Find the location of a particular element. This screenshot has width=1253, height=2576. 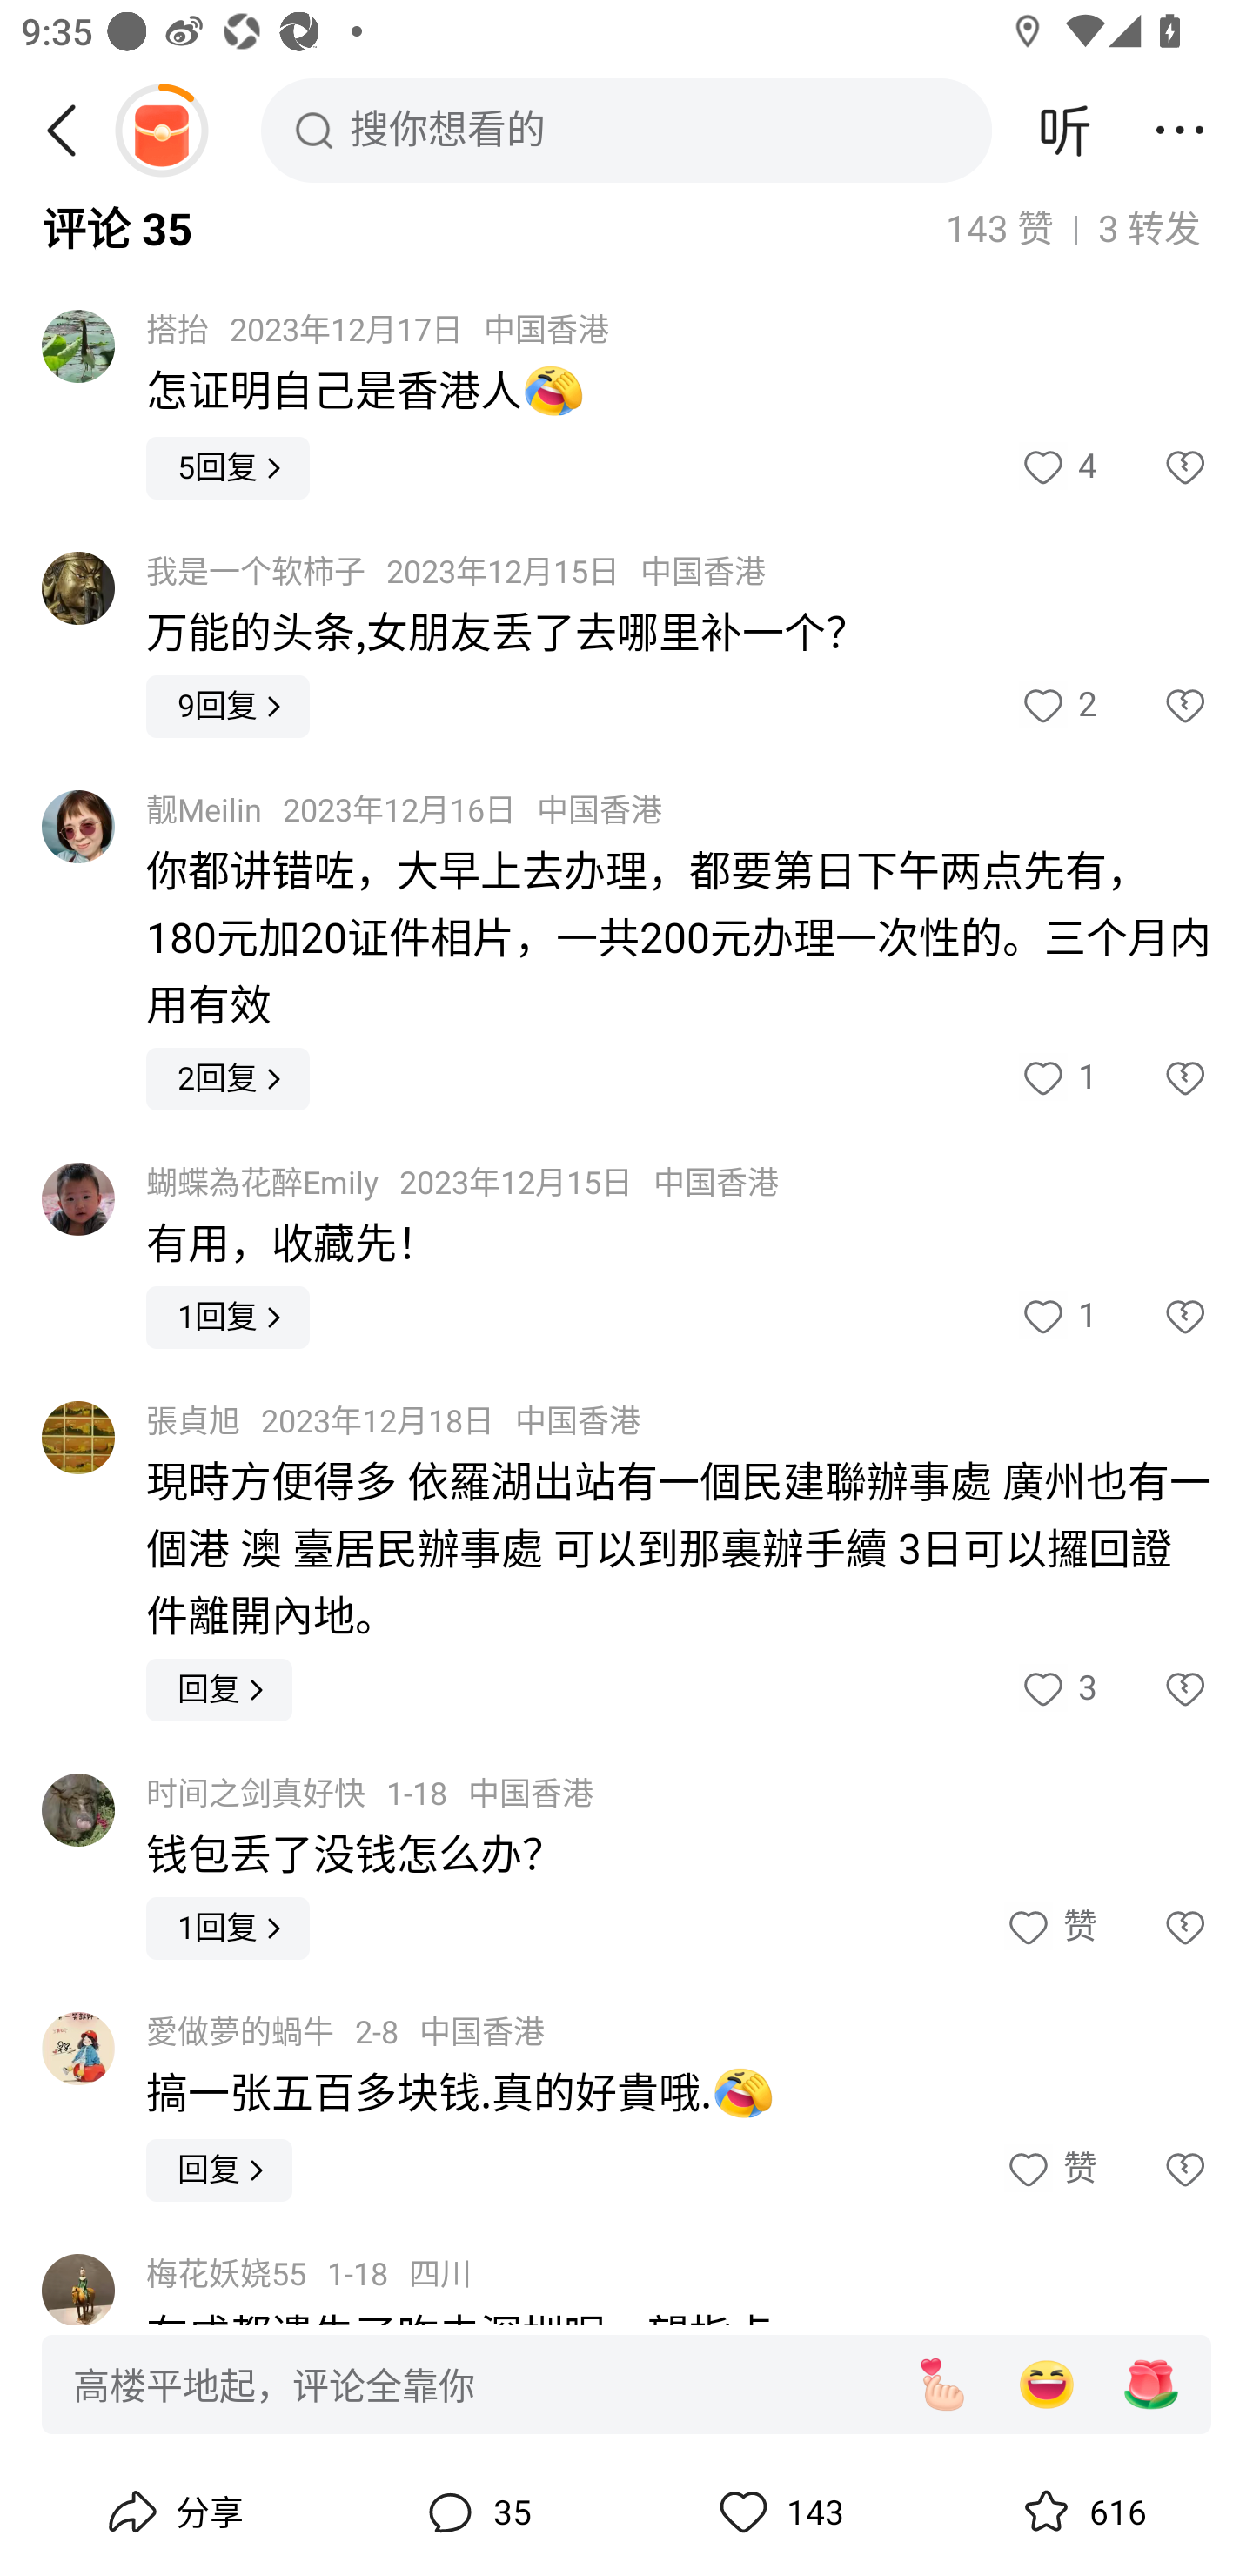

5回复 is located at coordinates (228, 468).